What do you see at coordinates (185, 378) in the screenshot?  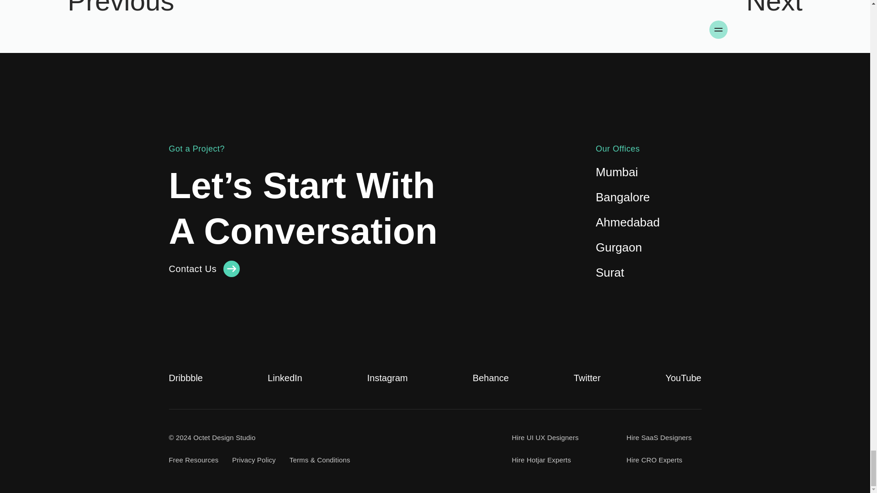 I see `Dribbble` at bounding box center [185, 378].